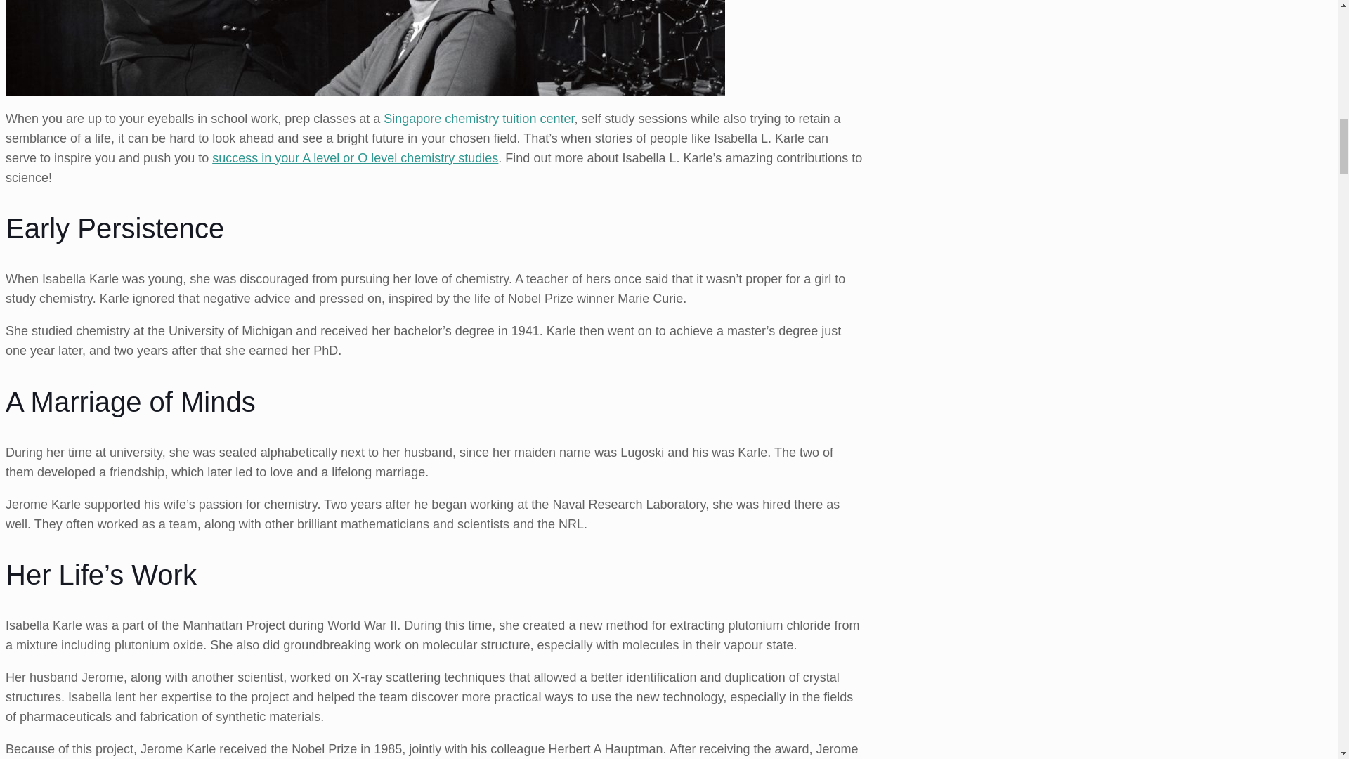 This screenshot has width=1349, height=759. What do you see at coordinates (354, 157) in the screenshot?
I see `5 better ways to prepare for your A Level Chemistry Exams` at bounding box center [354, 157].